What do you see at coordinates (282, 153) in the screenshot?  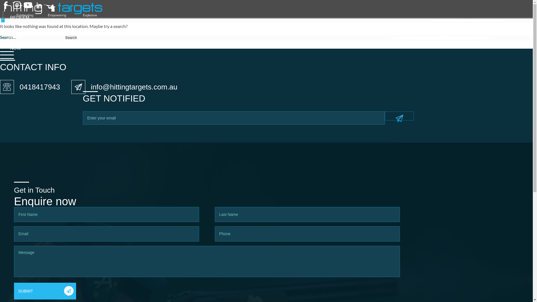 I see `Merchandise` at bounding box center [282, 153].